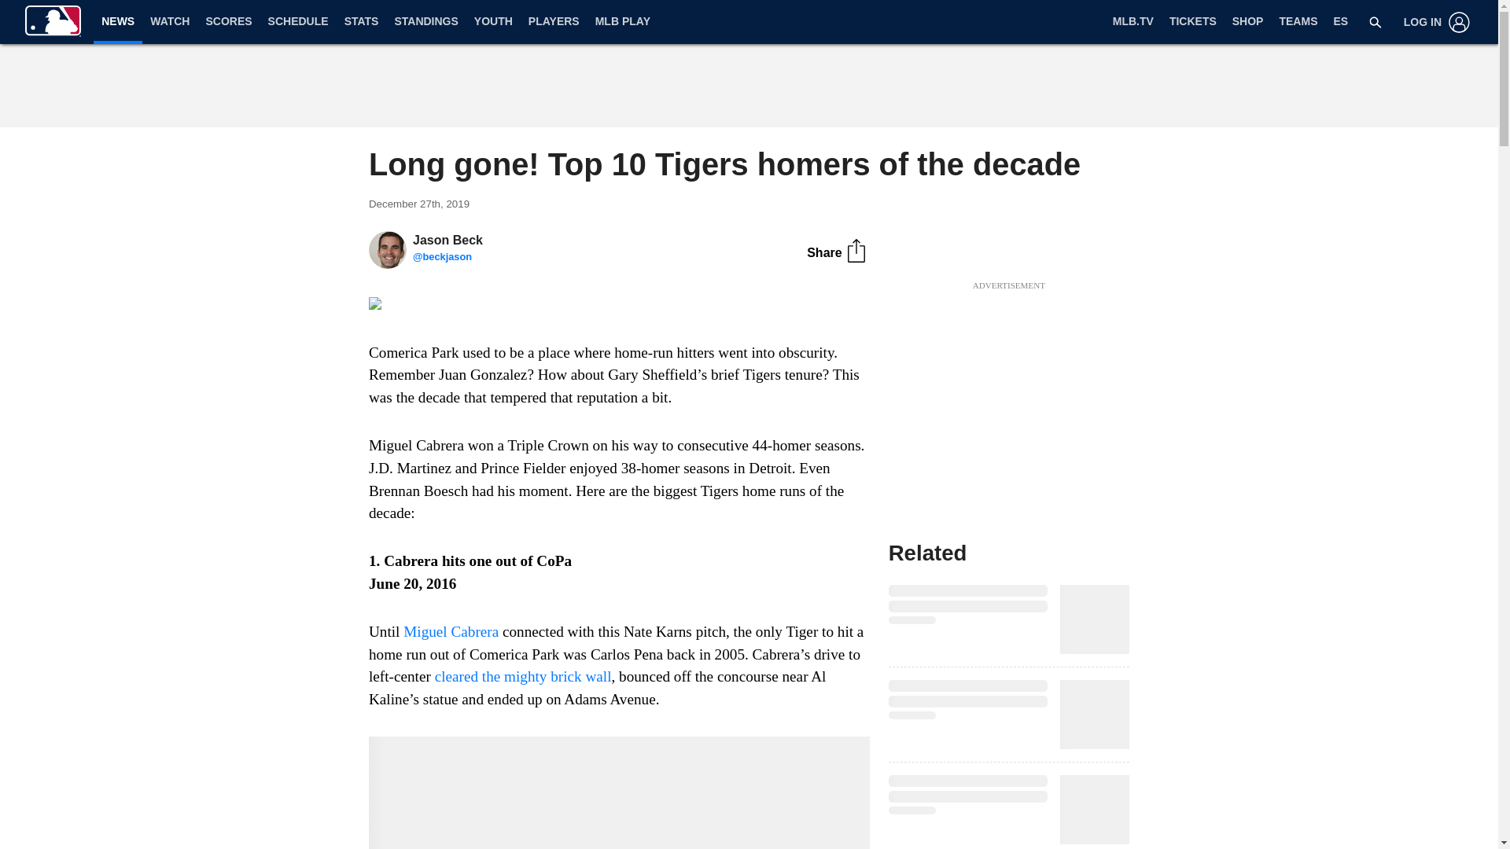 This screenshot has height=849, width=1510. Describe the element at coordinates (856, 250) in the screenshot. I see `share-square-2` at that location.